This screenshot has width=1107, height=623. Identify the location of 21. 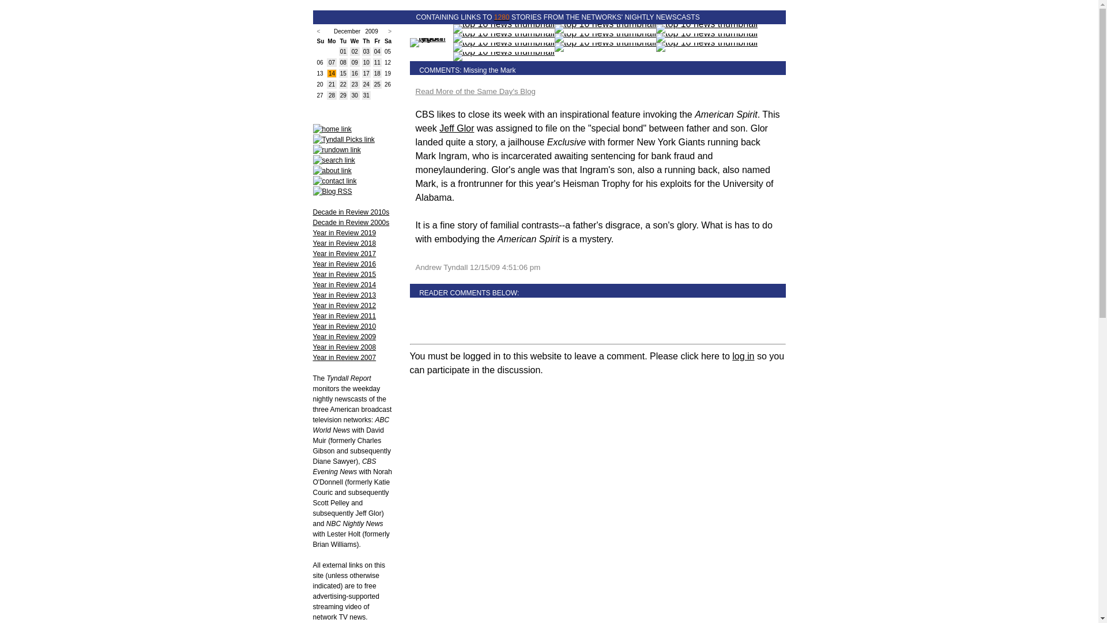
(332, 84).